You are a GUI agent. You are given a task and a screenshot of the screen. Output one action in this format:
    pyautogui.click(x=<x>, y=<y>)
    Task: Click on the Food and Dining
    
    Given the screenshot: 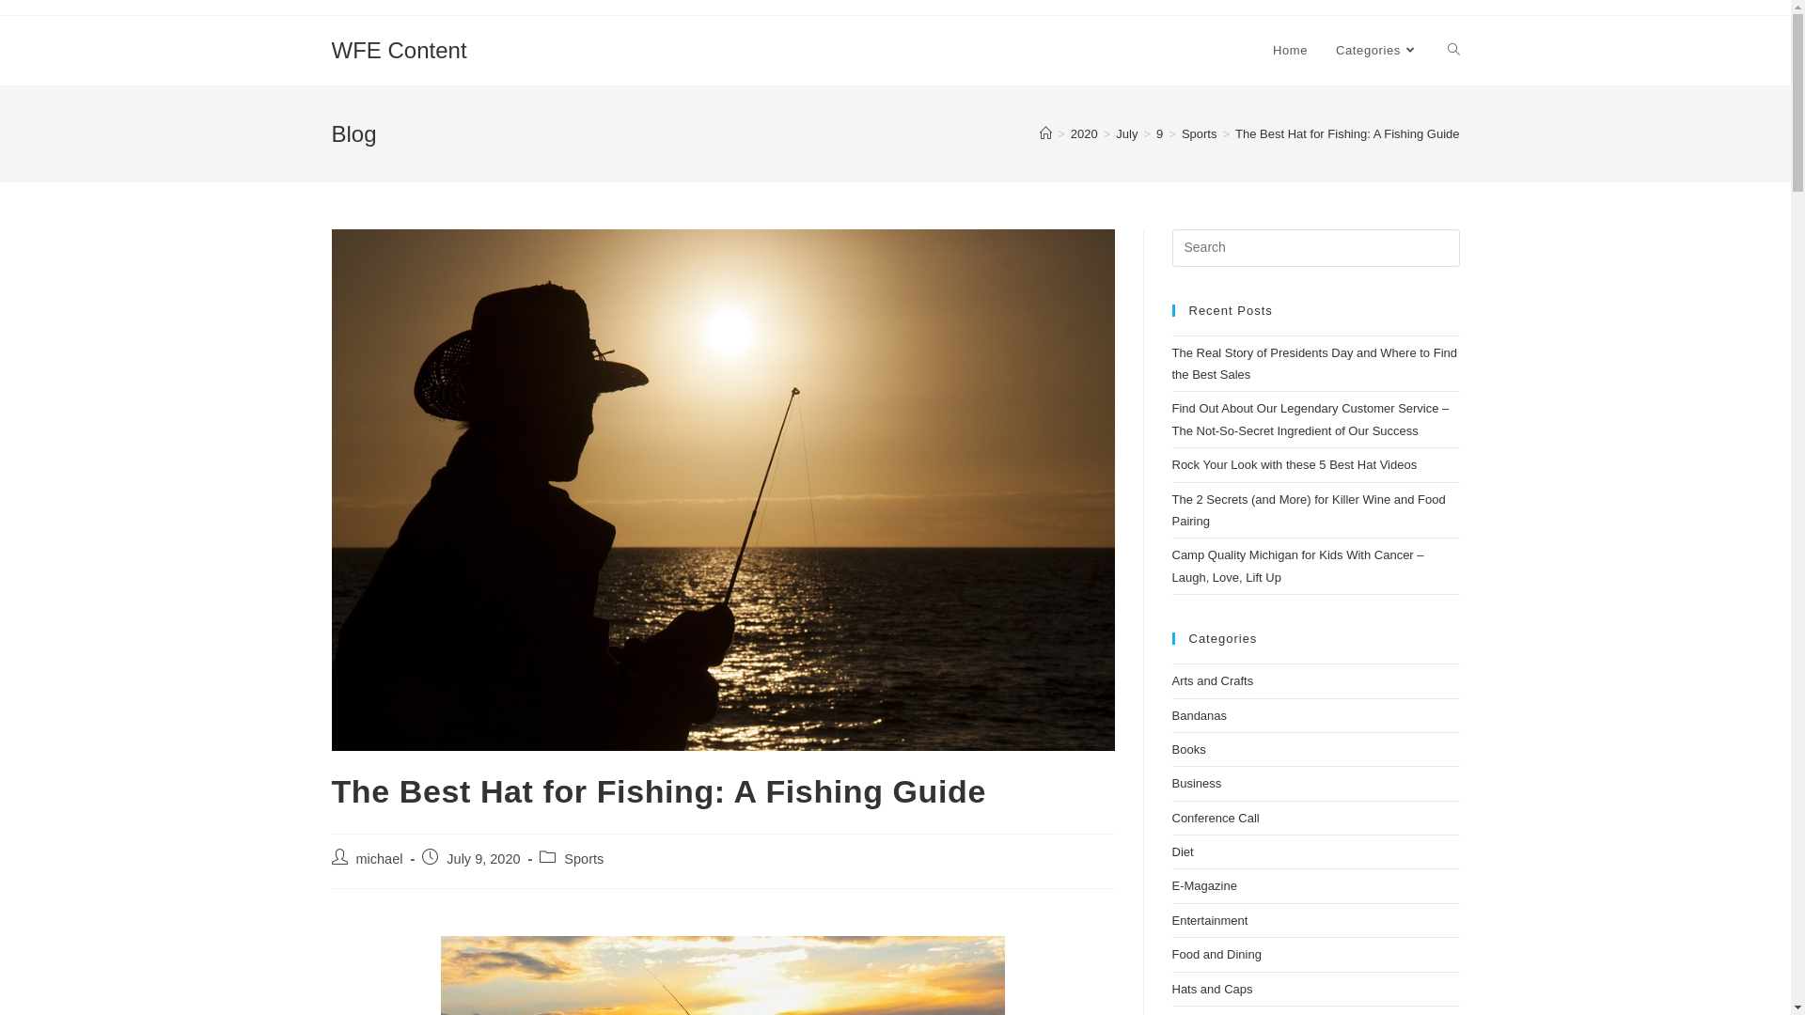 What is the action you would take?
    pyautogui.click(x=1216, y=955)
    